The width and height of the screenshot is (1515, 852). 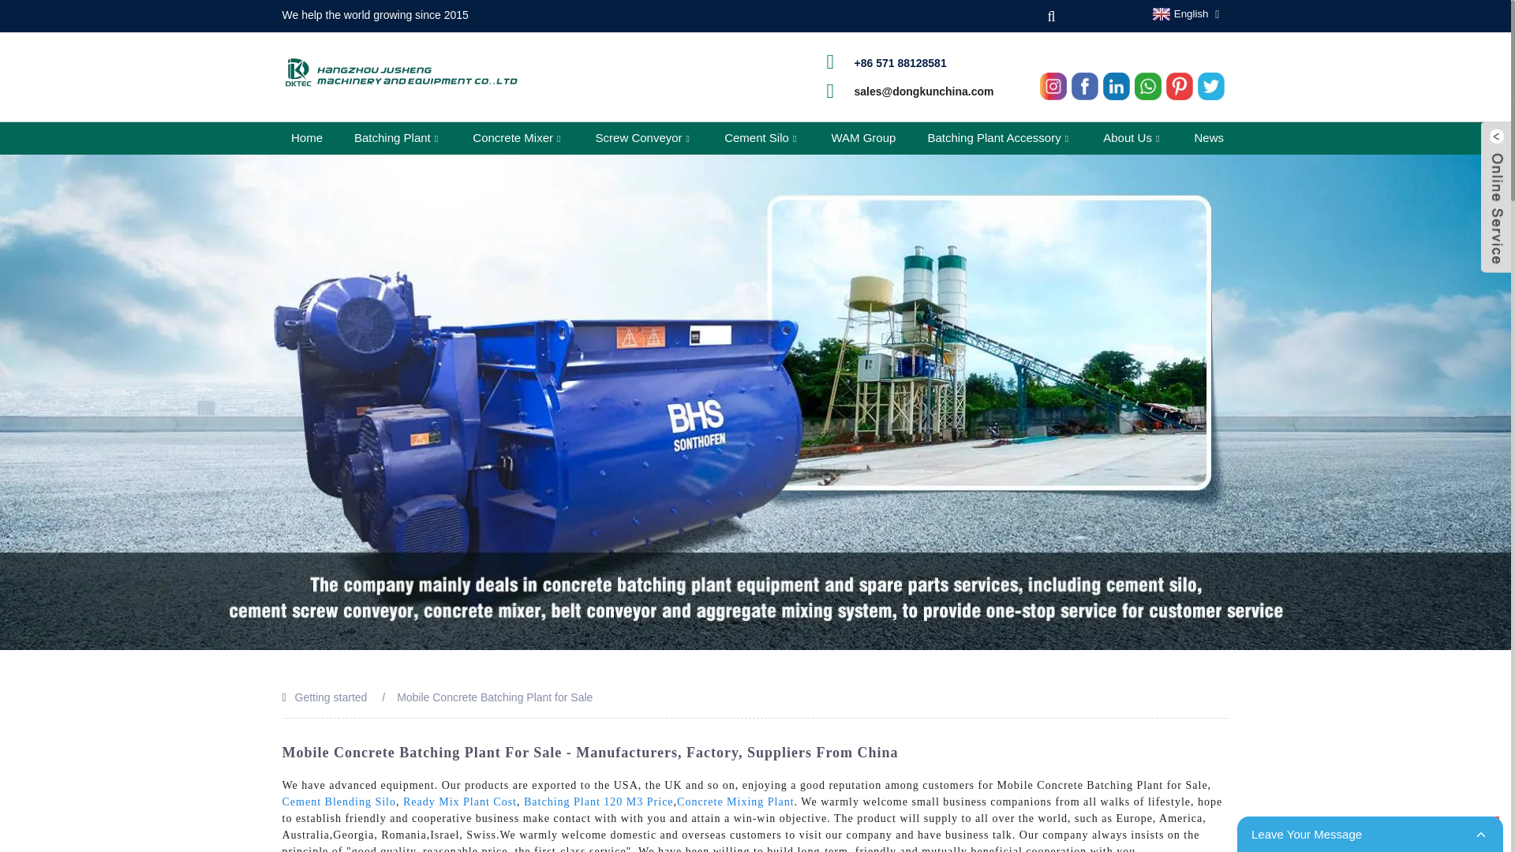 I want to click on Concrete Mixing Plant, so click(x=735, y=802).